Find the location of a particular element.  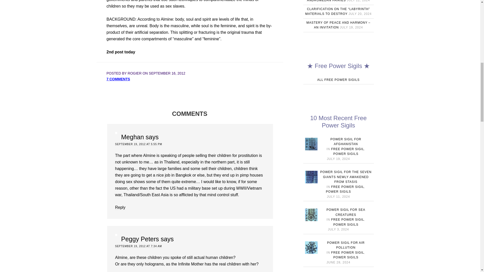

7 COMMENTS is located at coordinates (118, 79).